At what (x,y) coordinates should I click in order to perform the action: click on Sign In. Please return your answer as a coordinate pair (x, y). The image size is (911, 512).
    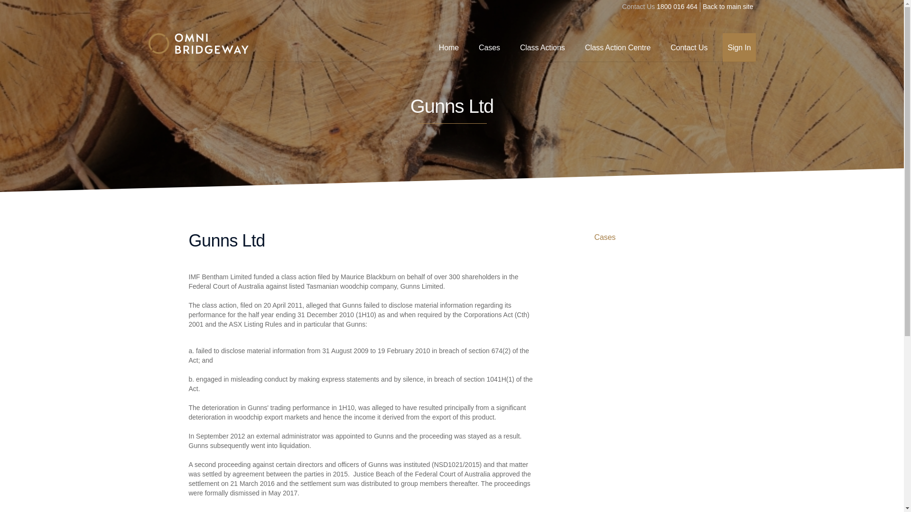
    Looking at the image, I should click on (738, 47).